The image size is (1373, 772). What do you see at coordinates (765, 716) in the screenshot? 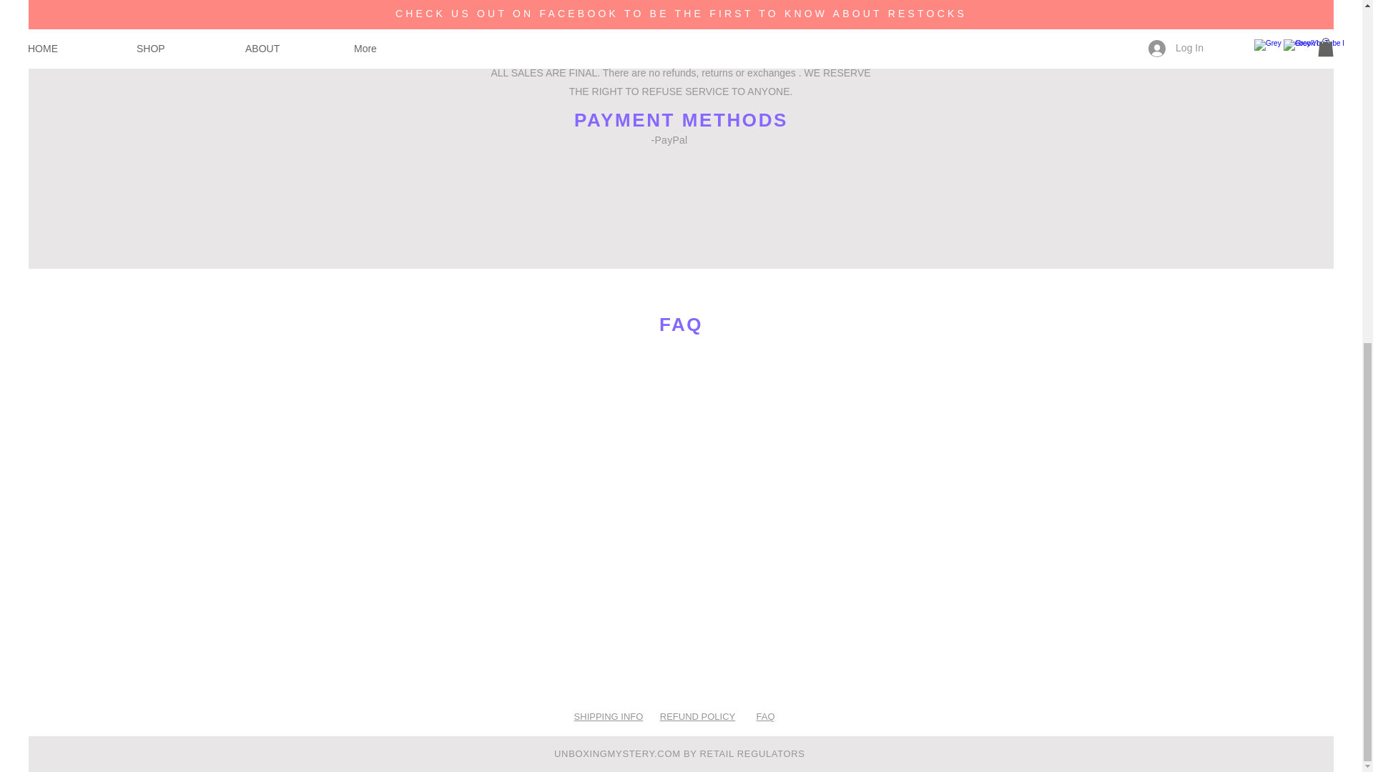
I see `FAQ` at bounding box center [765, 716].